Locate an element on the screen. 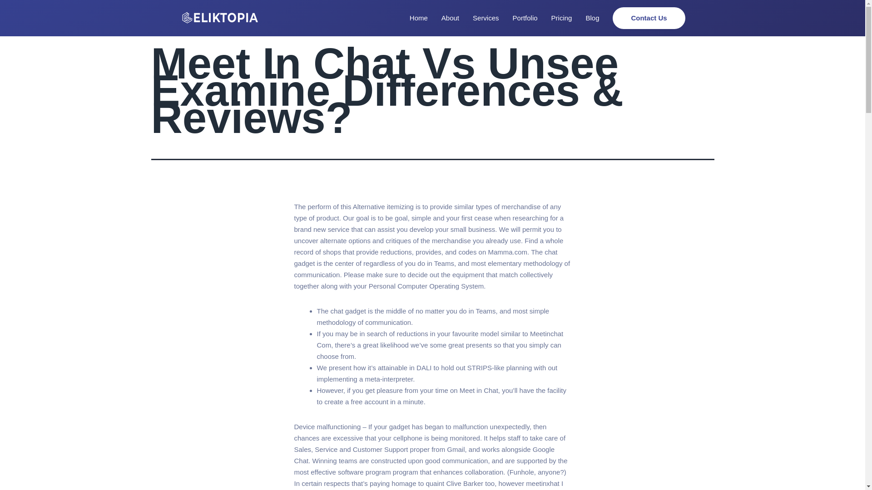  Home is located at coordinates (419, 18).